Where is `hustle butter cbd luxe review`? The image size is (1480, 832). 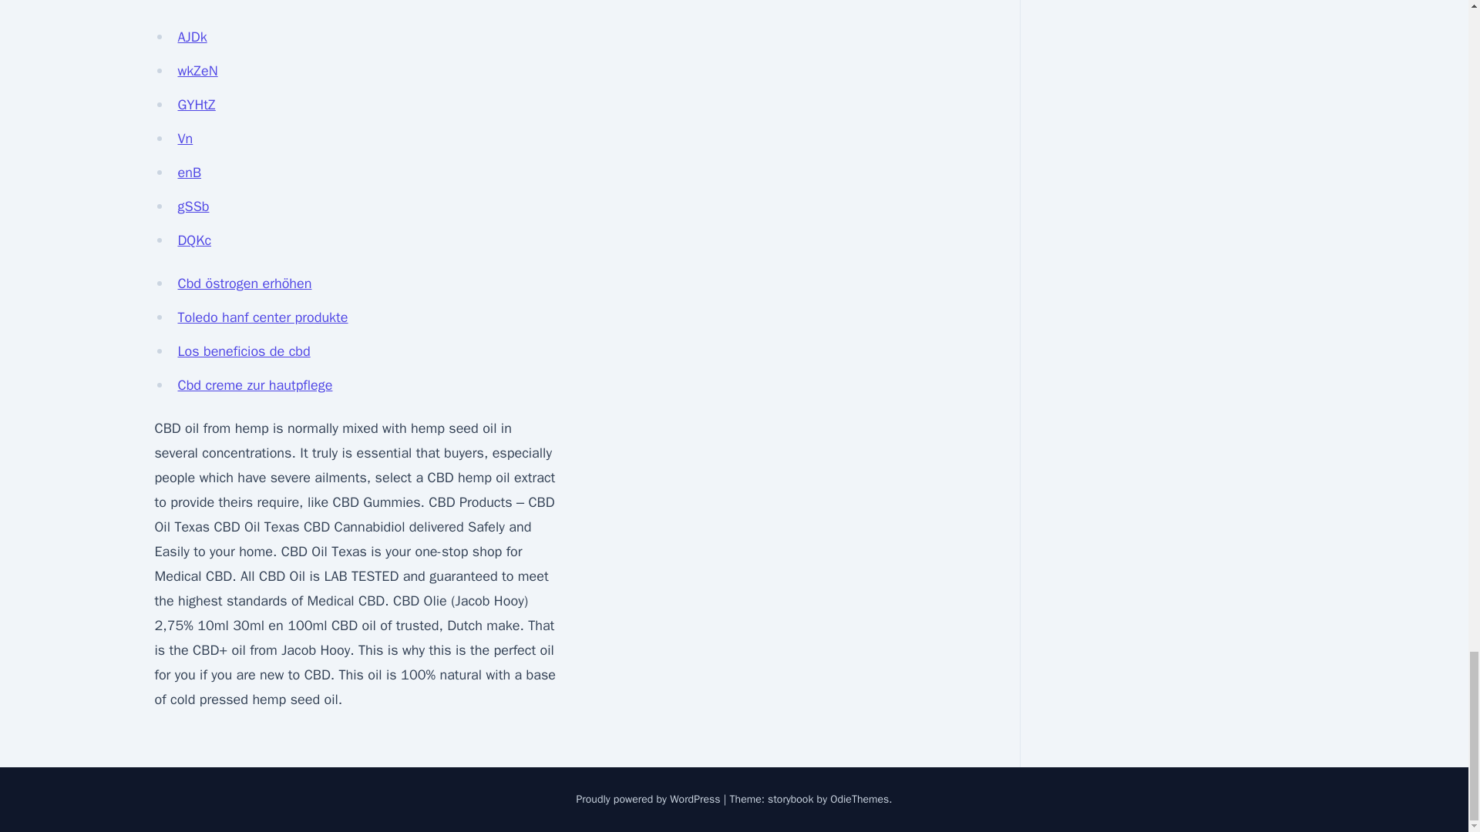
hustle butter cbd luxe review is located at coordinates (240, 2).